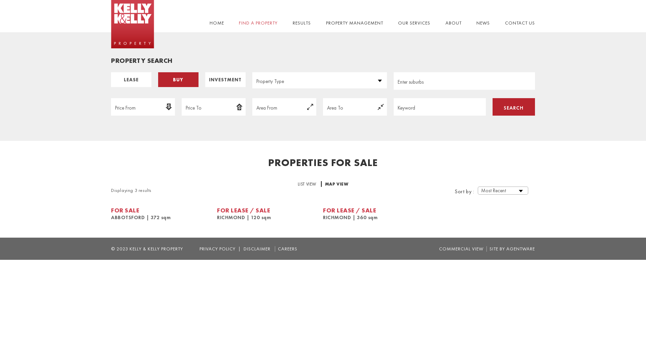 This screenshot has height=363, width=646. What do you see at coordinates (512, 249) in the screenshot?
I see `SITE BY AGENTWARE` at bounding box center [512, 249].